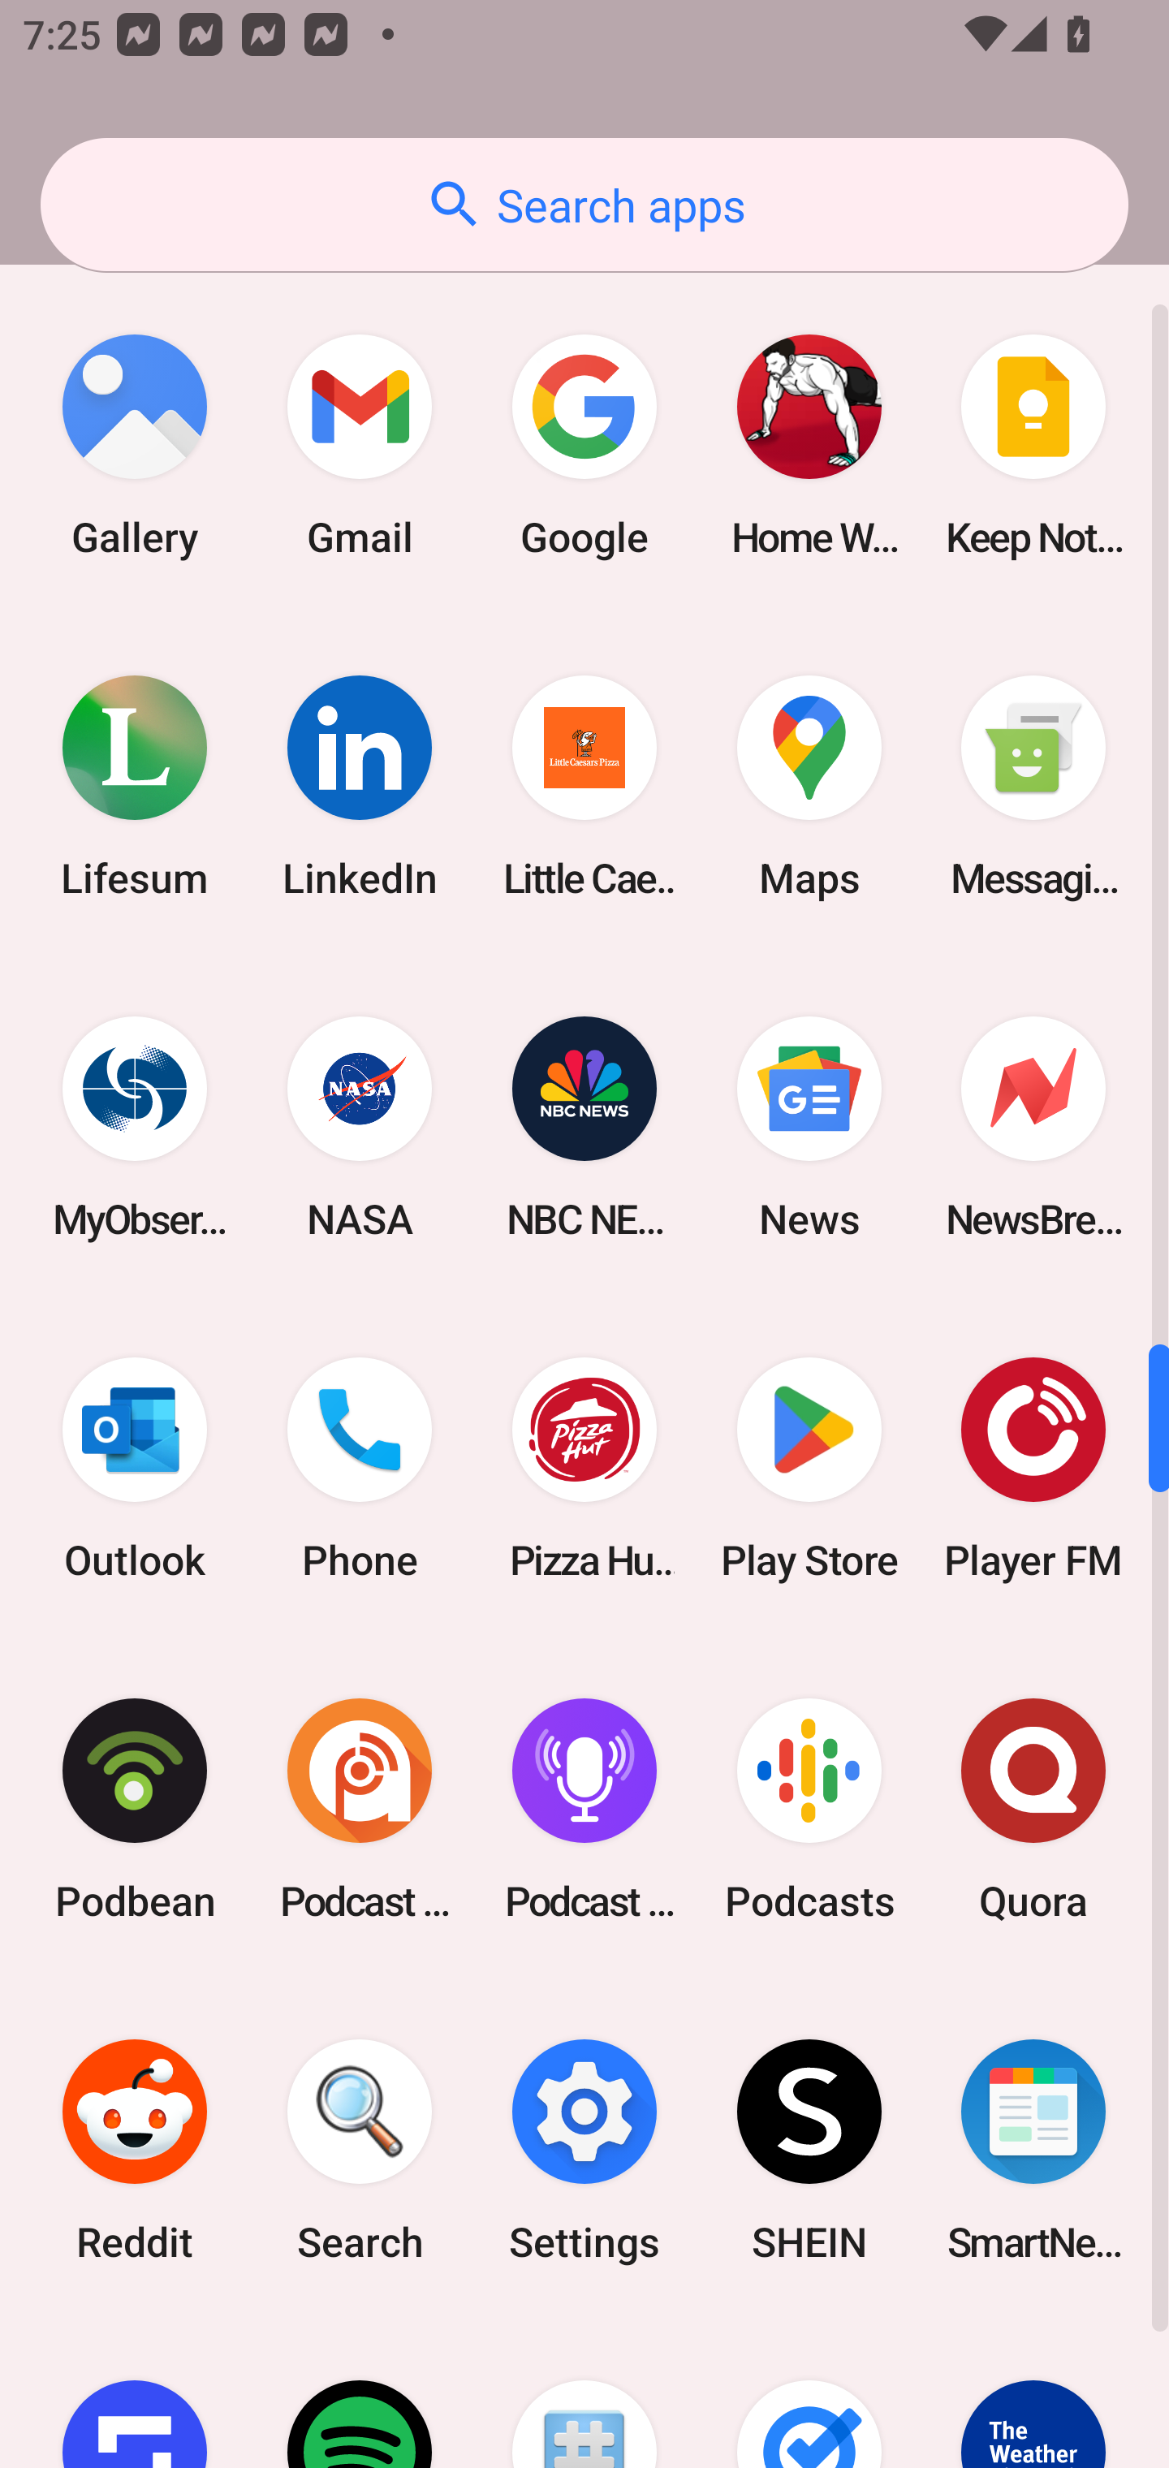 The image size is (1169, 2468). I want to click on NASA, so click(360, 1128).